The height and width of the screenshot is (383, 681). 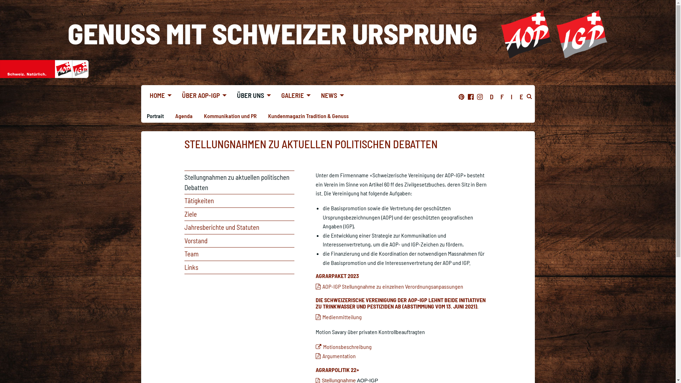 What do you see at coordinates (155, 116) in the screenshot?
I see `Portrait` at bounding box center [155, 116].